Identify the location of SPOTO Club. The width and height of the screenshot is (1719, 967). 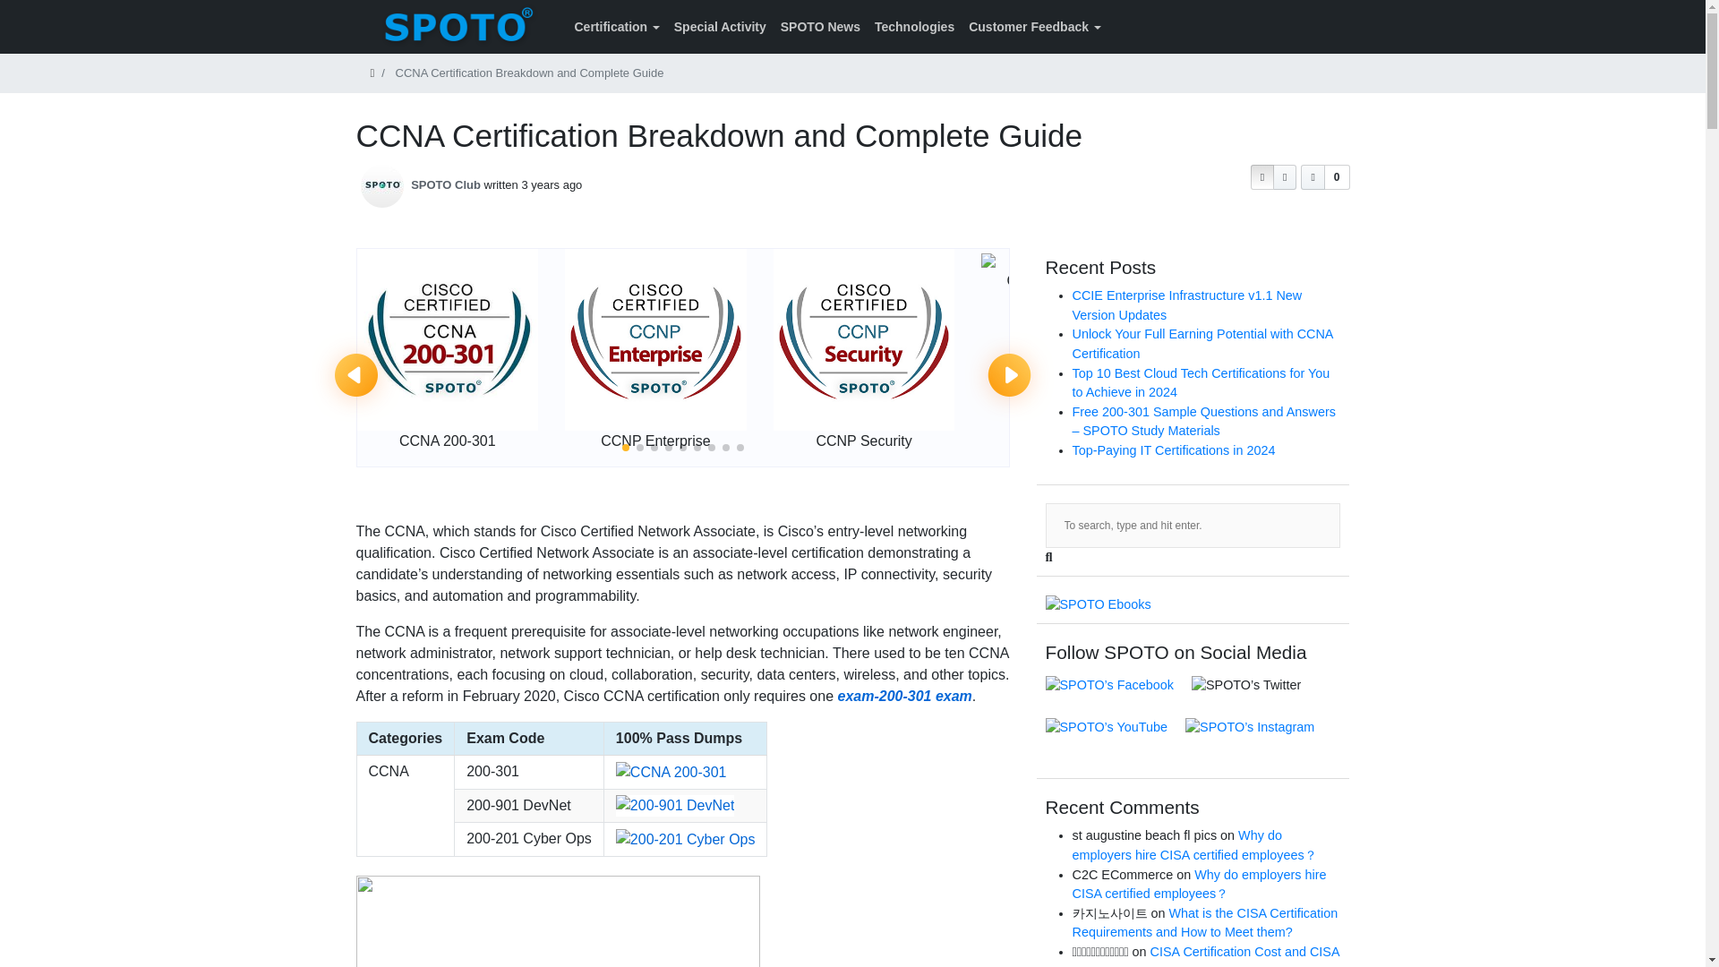
(446, 184).